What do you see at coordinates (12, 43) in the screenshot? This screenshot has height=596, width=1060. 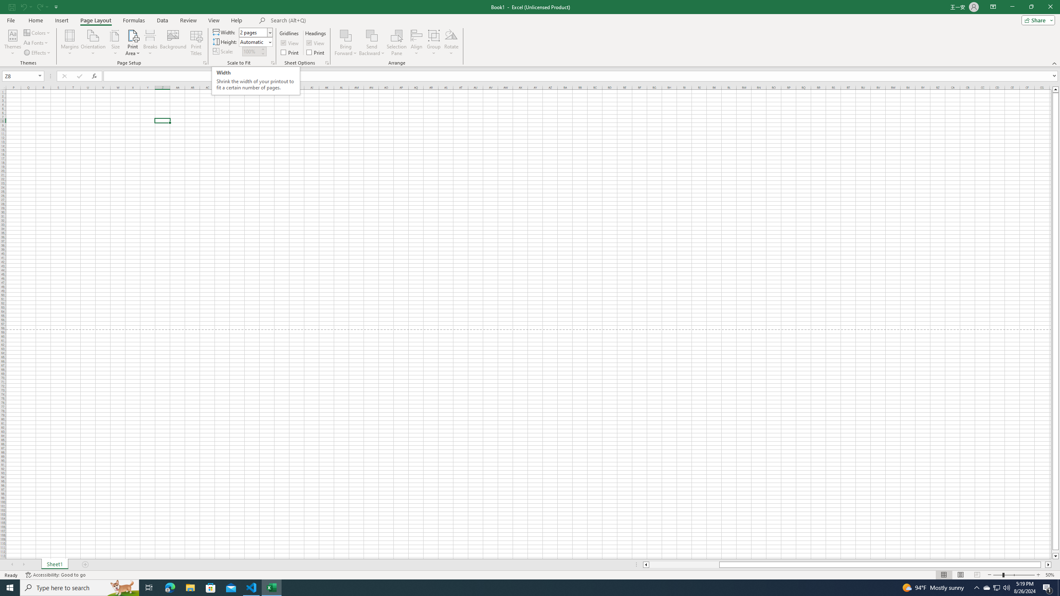 I see `Themes` at bounding box center [12, 43].